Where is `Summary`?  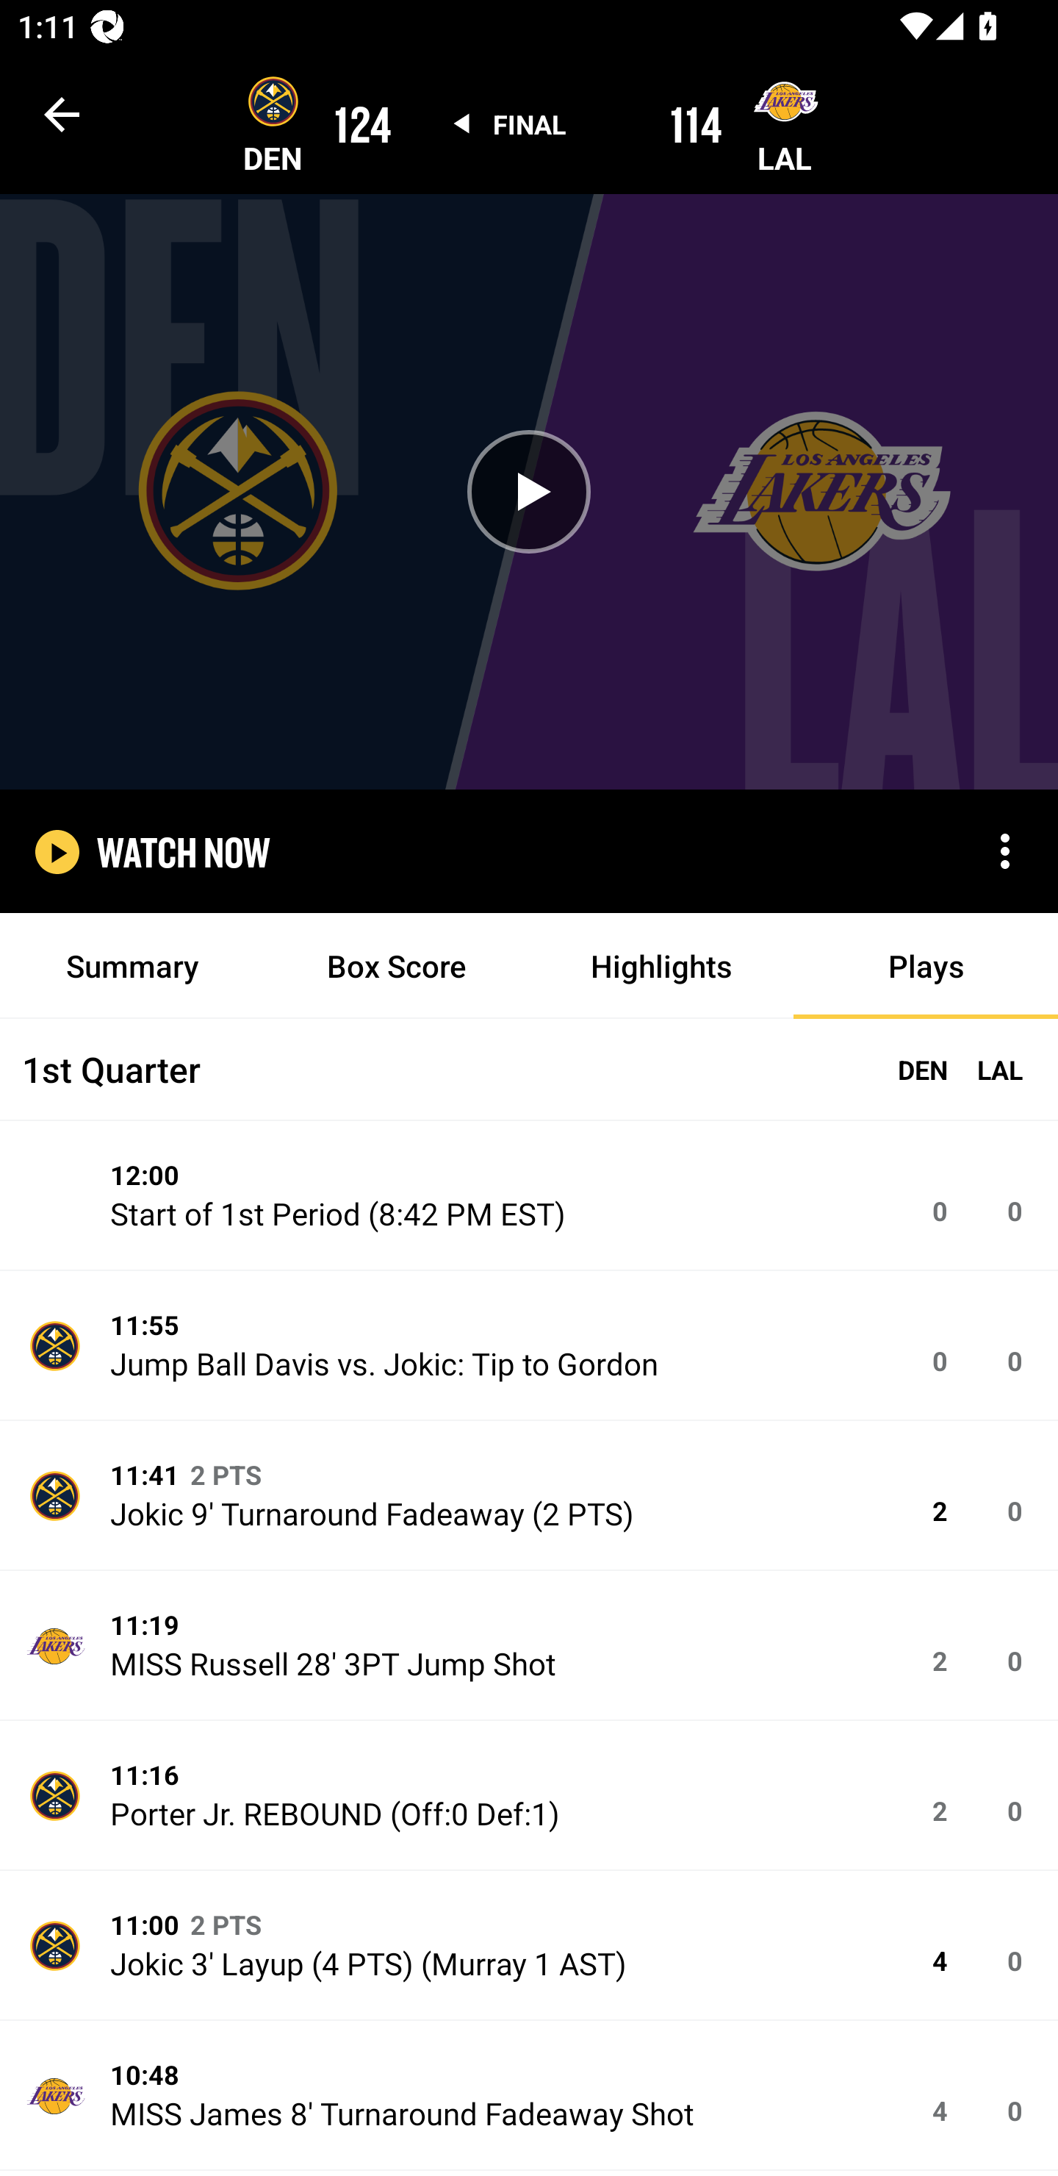 Summary is located at coordinates (132, 966).